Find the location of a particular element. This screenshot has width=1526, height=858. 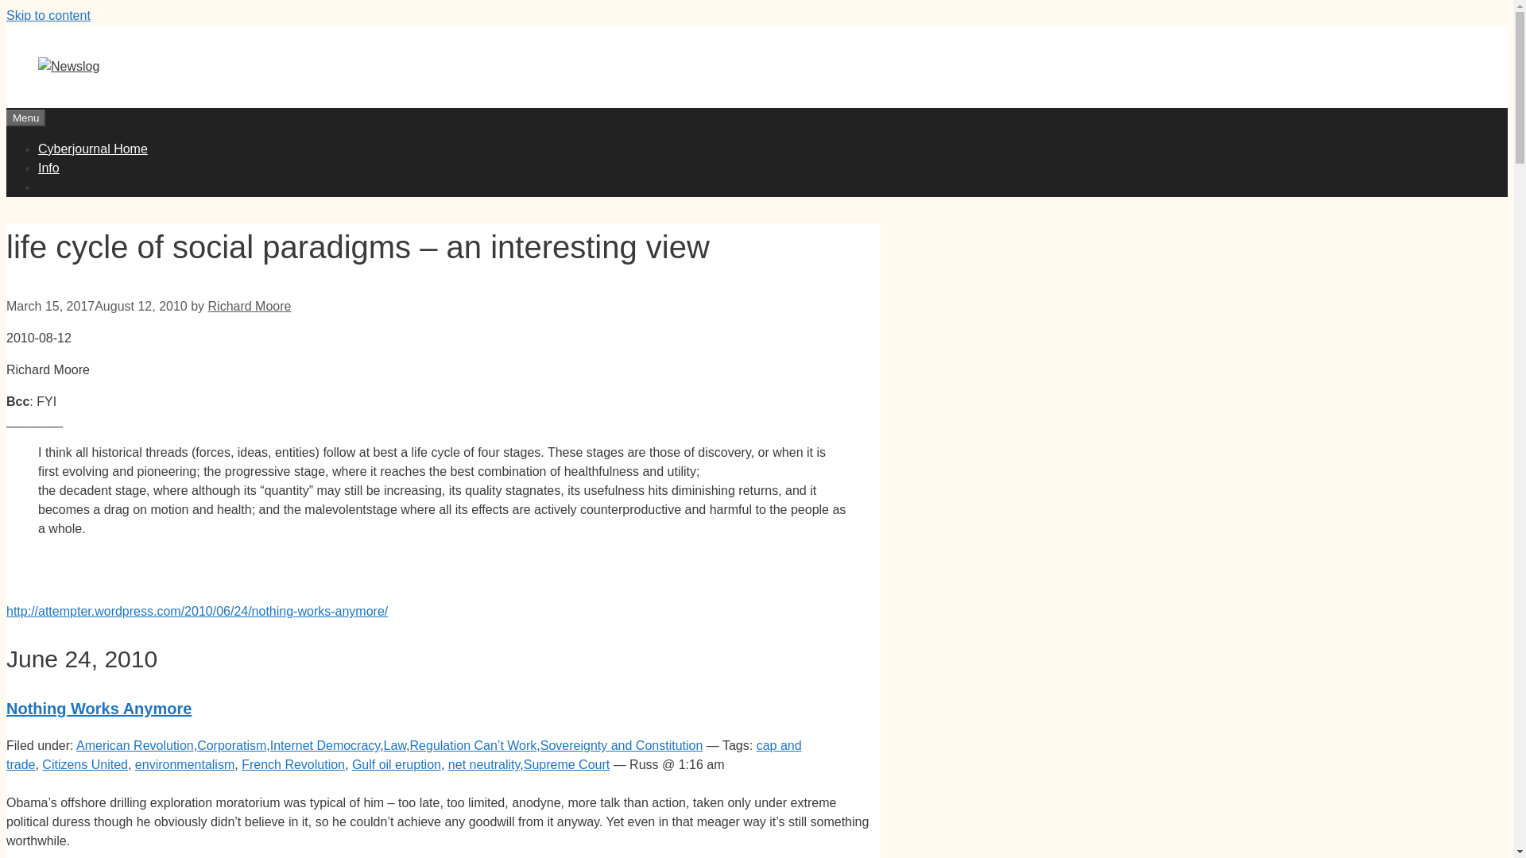

Info is located at coordinates (48, 168).